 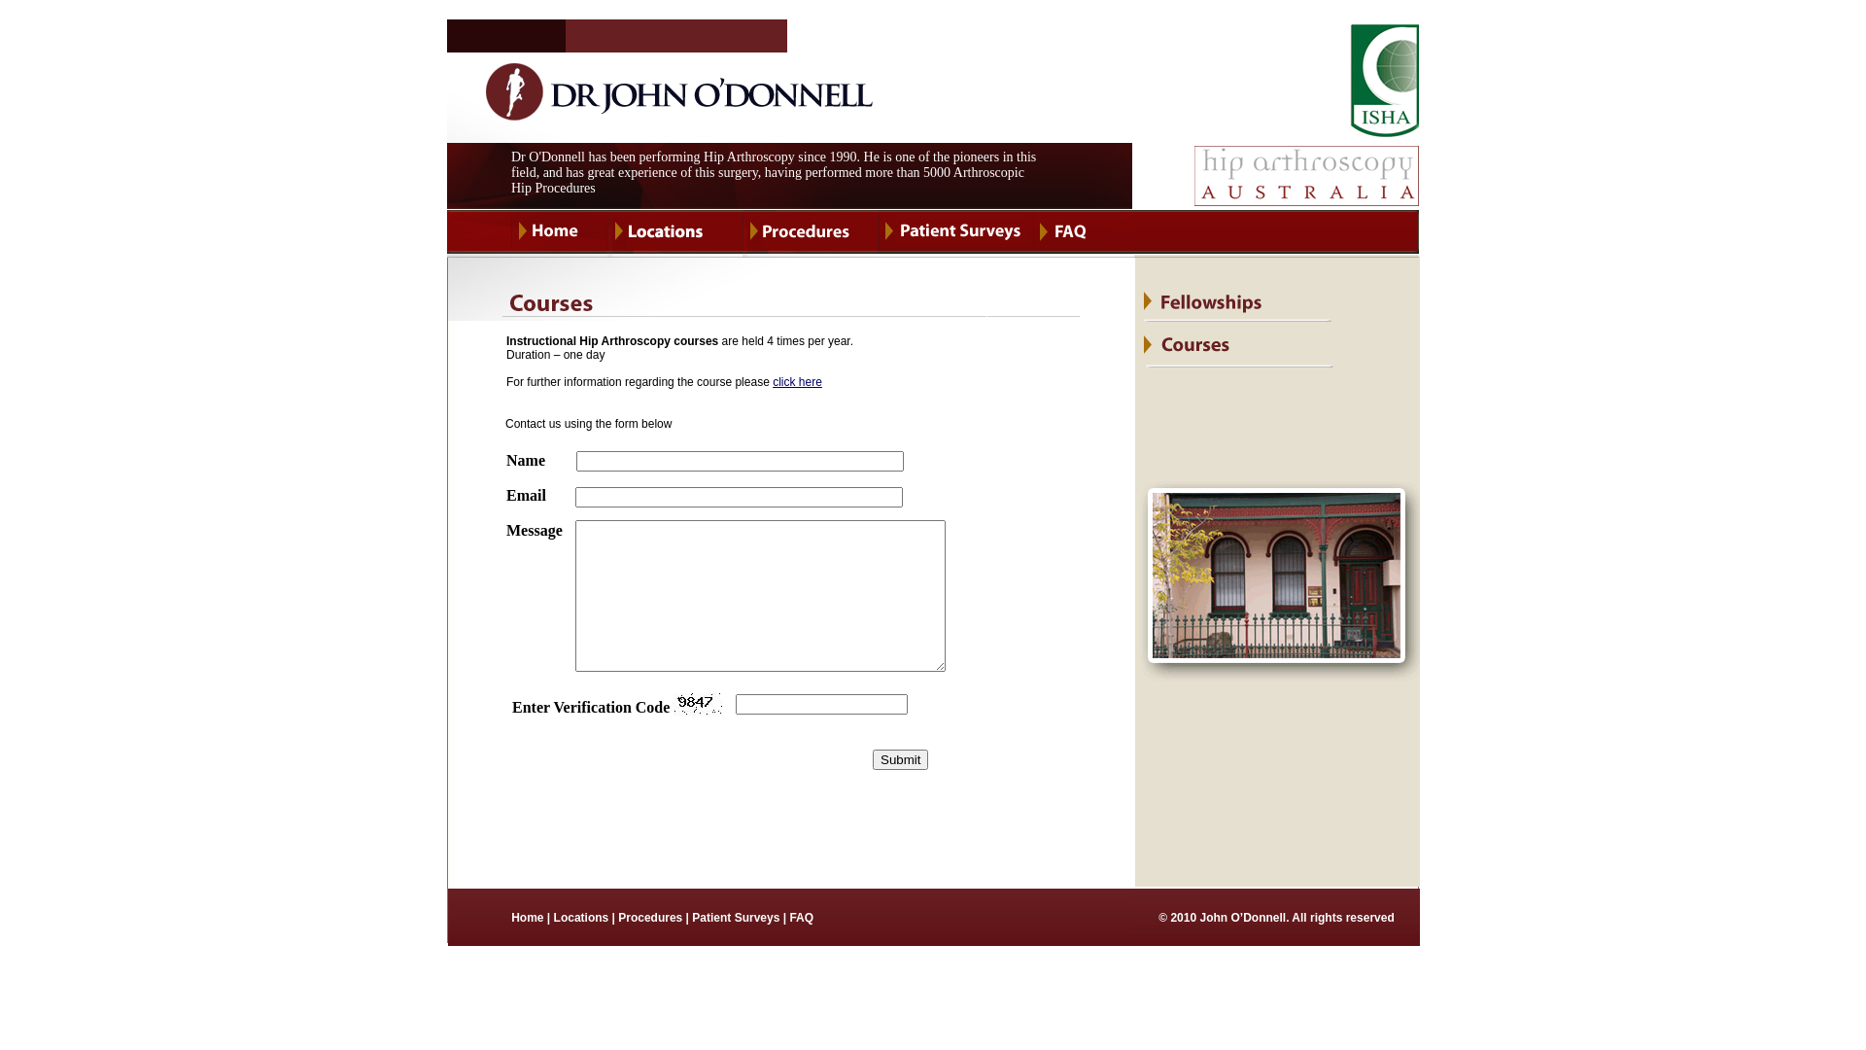 What do you see at coordinates (801, 917) in the screenshot?
I see `FAQ` at bounding box center [801, 917].